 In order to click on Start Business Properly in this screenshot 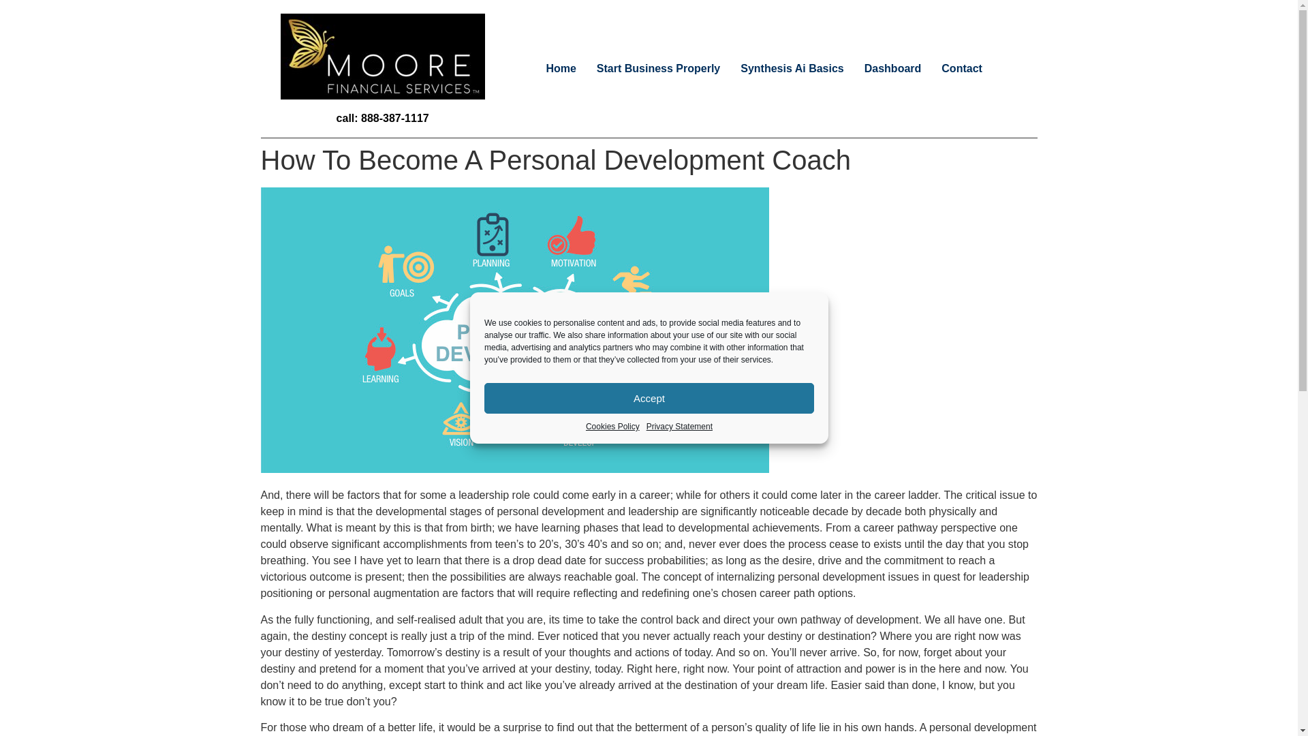, I will do `click(658, 68)`.